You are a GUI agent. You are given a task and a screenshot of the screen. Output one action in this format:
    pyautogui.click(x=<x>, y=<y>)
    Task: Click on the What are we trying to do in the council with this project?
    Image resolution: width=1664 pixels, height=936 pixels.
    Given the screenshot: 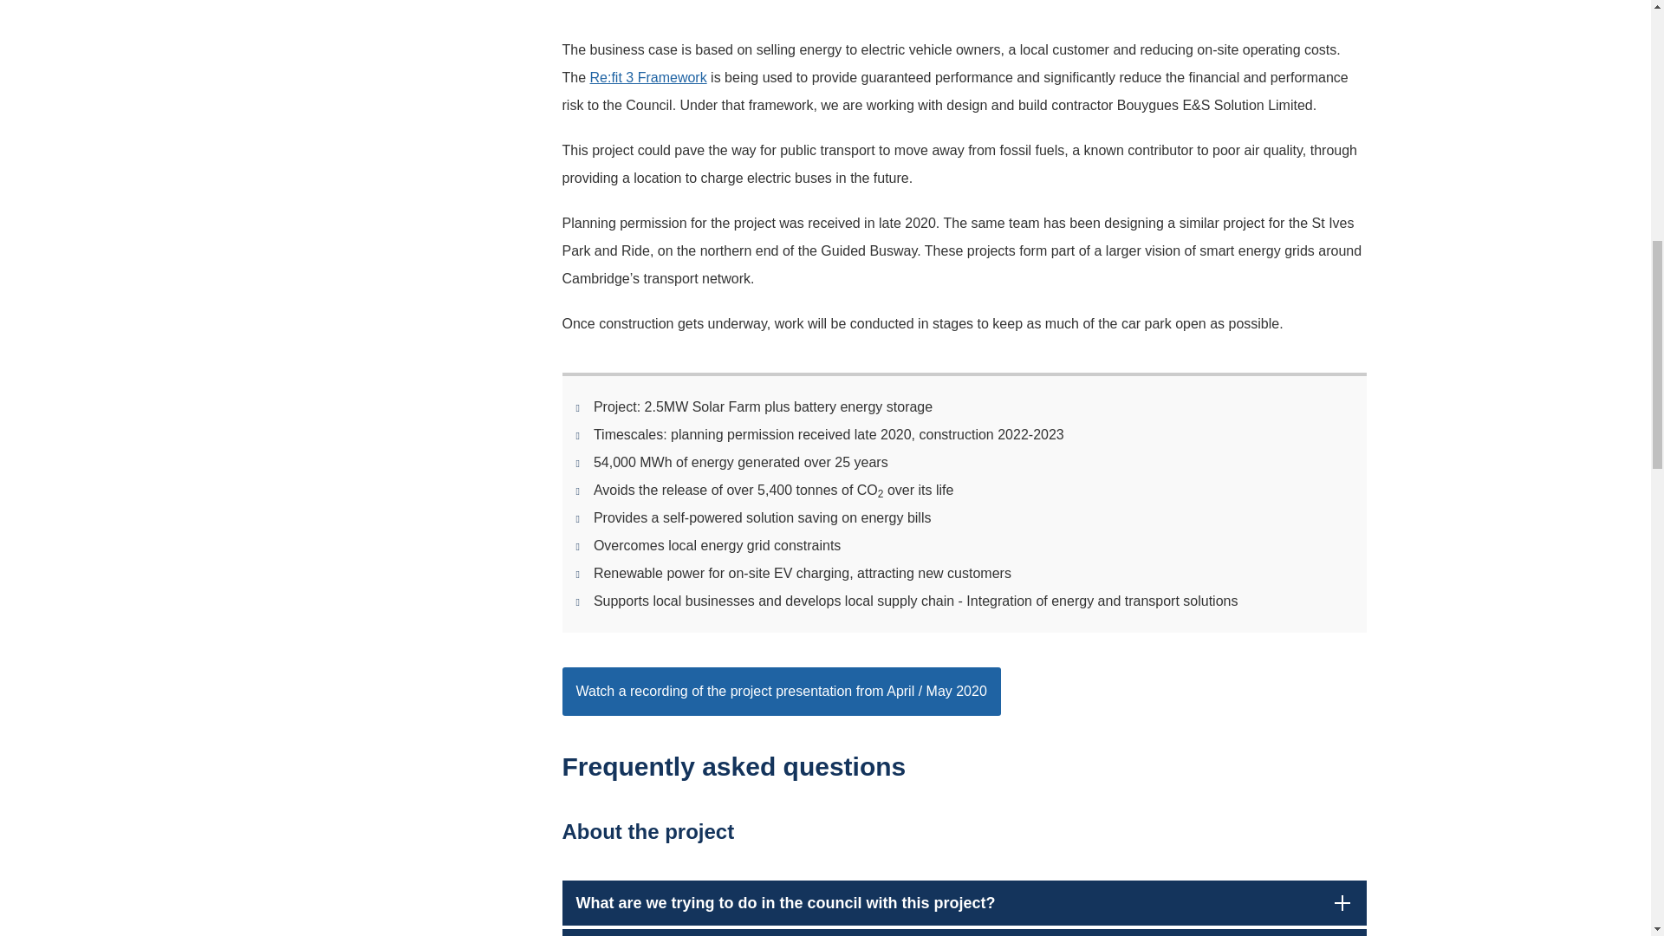 What is the action you would take?
    pyautogui.click(x=964, y=903)
    